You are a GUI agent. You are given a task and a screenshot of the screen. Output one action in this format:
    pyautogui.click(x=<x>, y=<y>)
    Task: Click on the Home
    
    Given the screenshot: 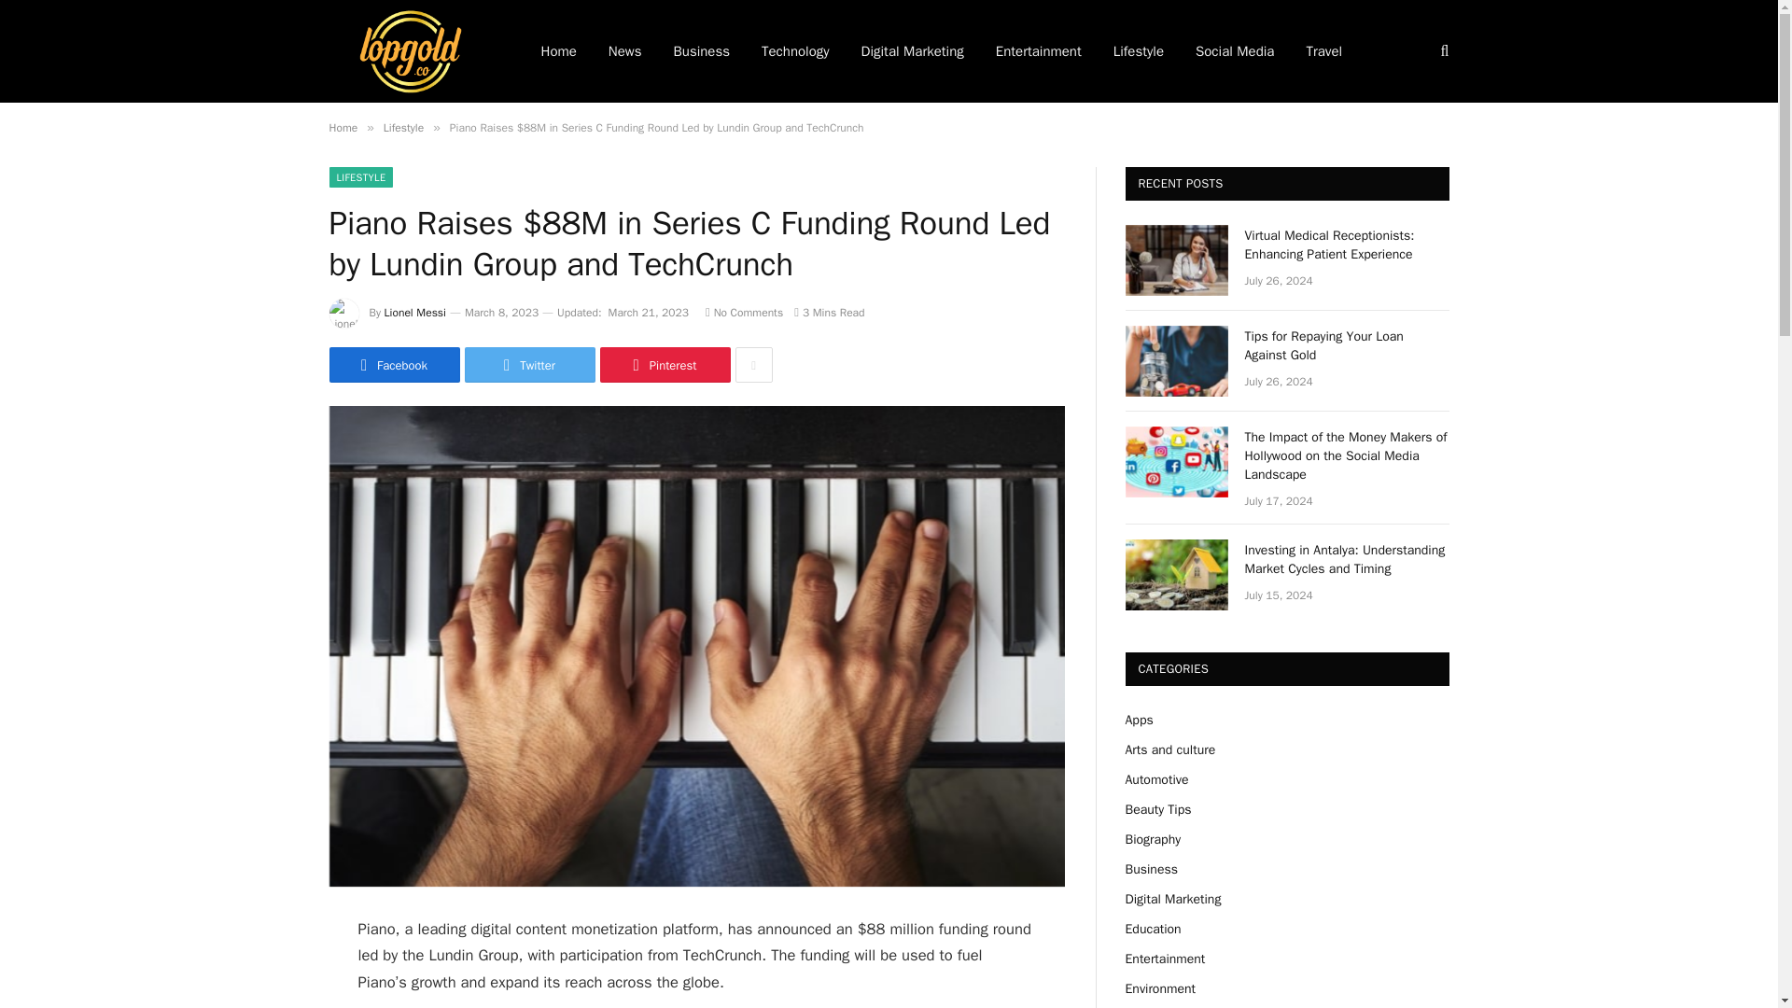 What is the action you would take?
    pyautogui.click(x=558, y=51)
    